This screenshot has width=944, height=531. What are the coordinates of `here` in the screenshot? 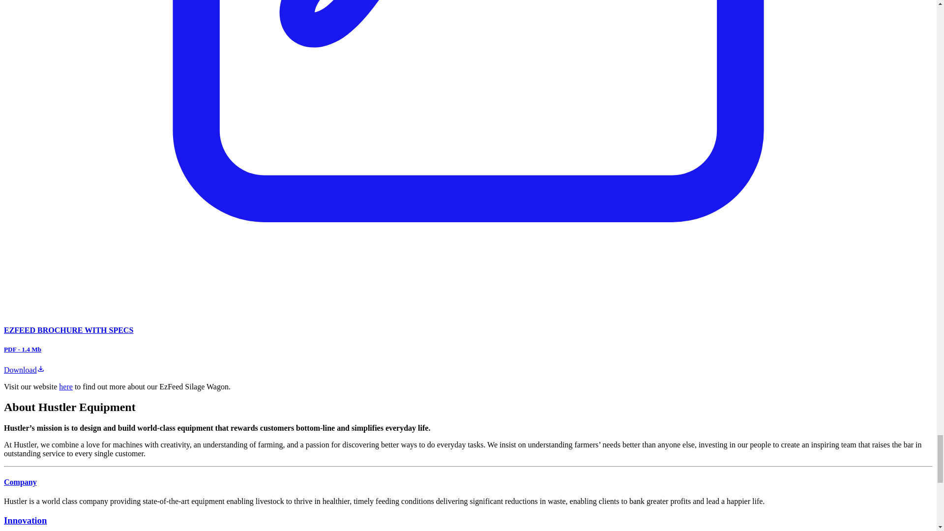 It's located at (65, 386).